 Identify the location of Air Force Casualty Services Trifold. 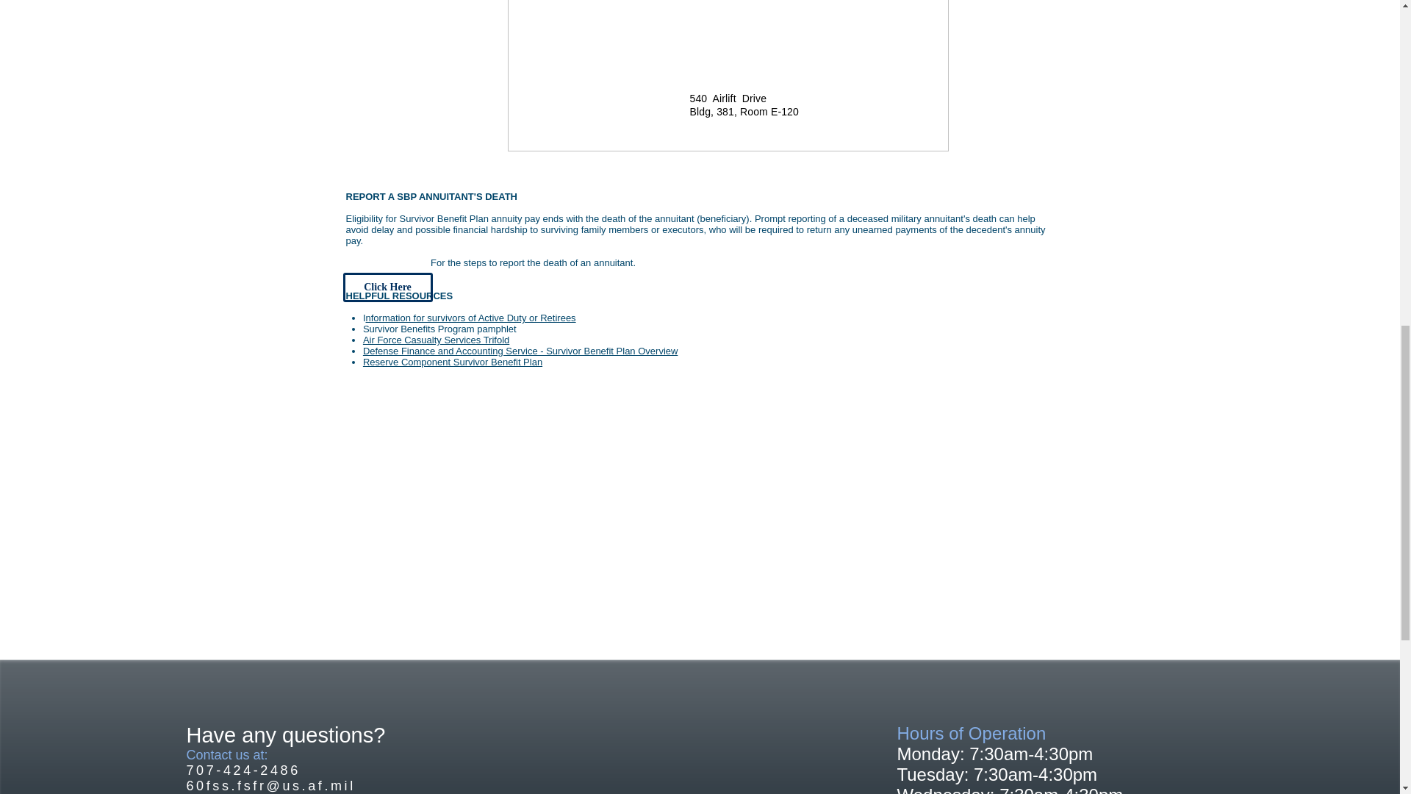
(436, 340).